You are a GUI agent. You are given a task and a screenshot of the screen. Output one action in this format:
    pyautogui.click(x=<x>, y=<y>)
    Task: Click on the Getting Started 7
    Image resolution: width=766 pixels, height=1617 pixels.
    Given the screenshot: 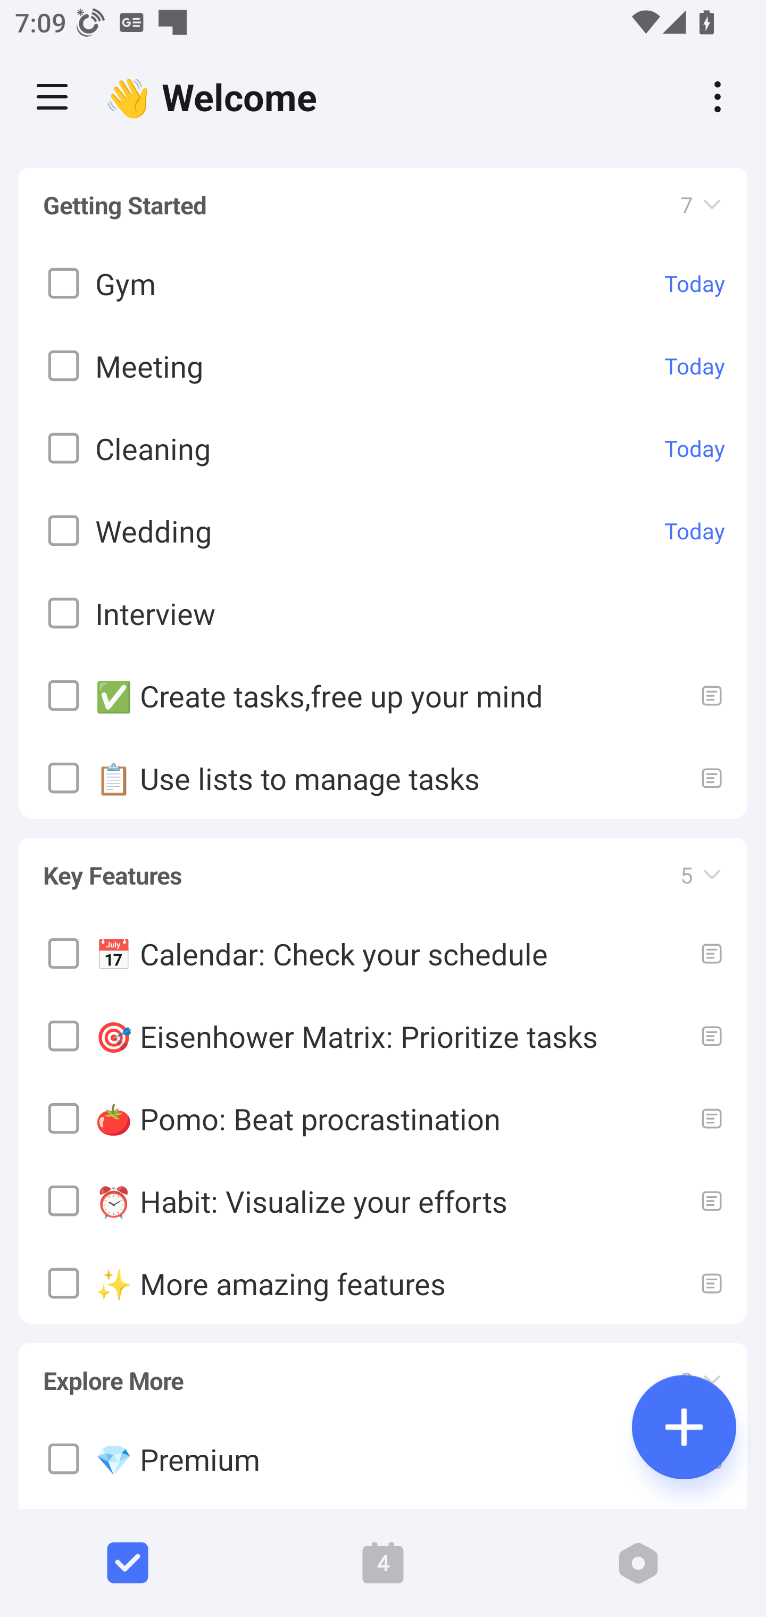 What is the action you would take?
    pyautogui.click(x=383, y=205)
    